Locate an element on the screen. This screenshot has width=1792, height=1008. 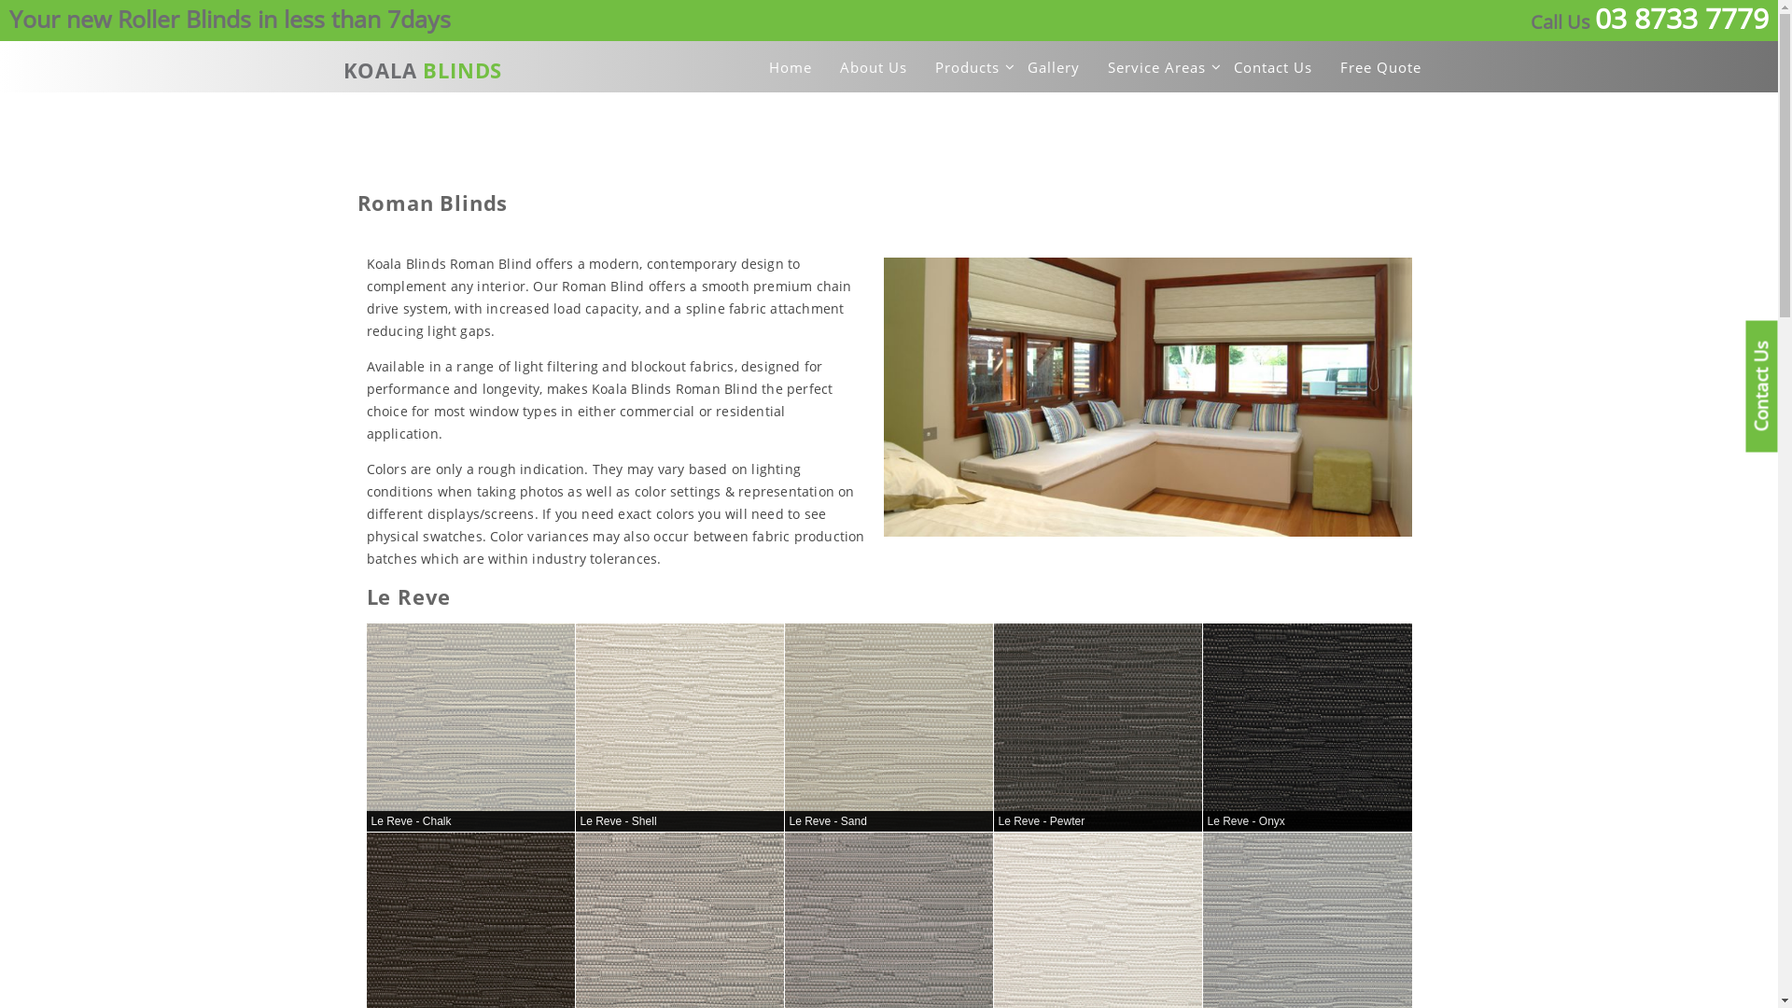
Le Reve - Pewter is located at coordinates (1098, 728).